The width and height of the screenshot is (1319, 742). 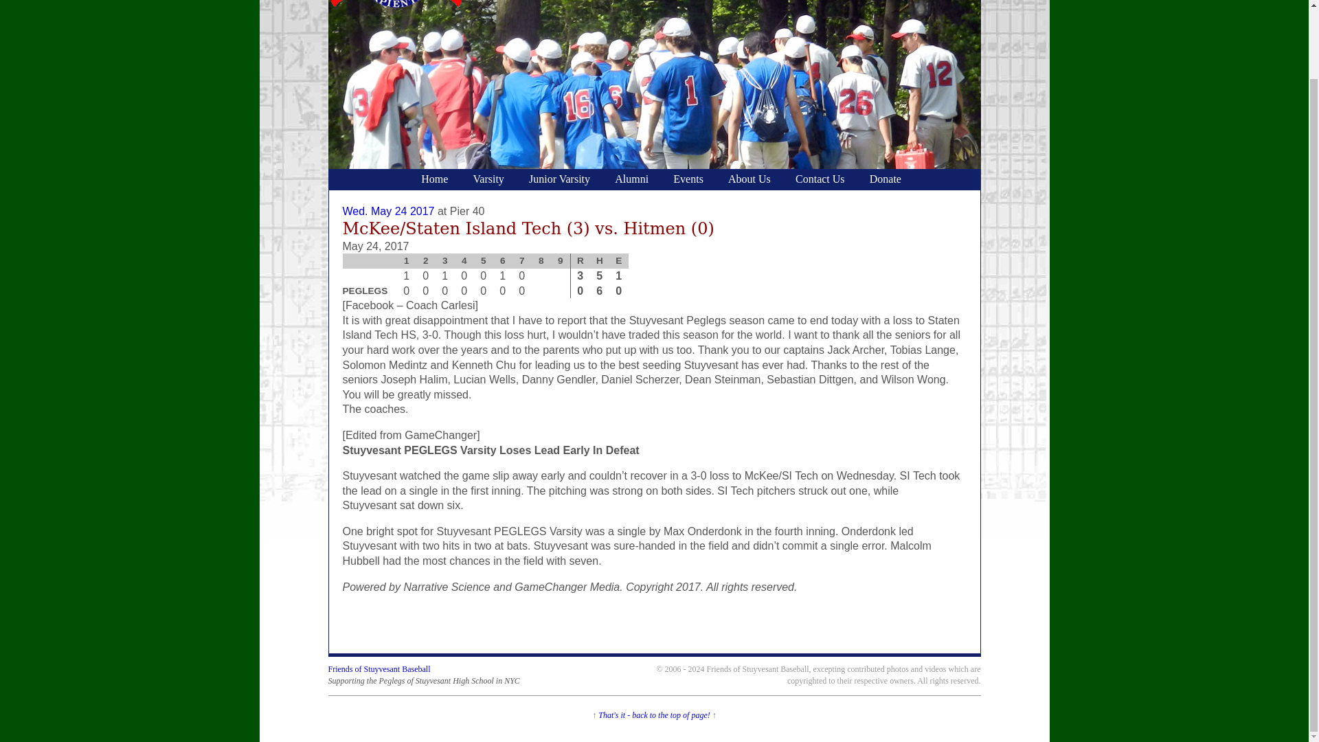 What do you see at coordinates (559, 180) in the screenshot?
I see `Junior Varsity` at bounding box center [559, 180].